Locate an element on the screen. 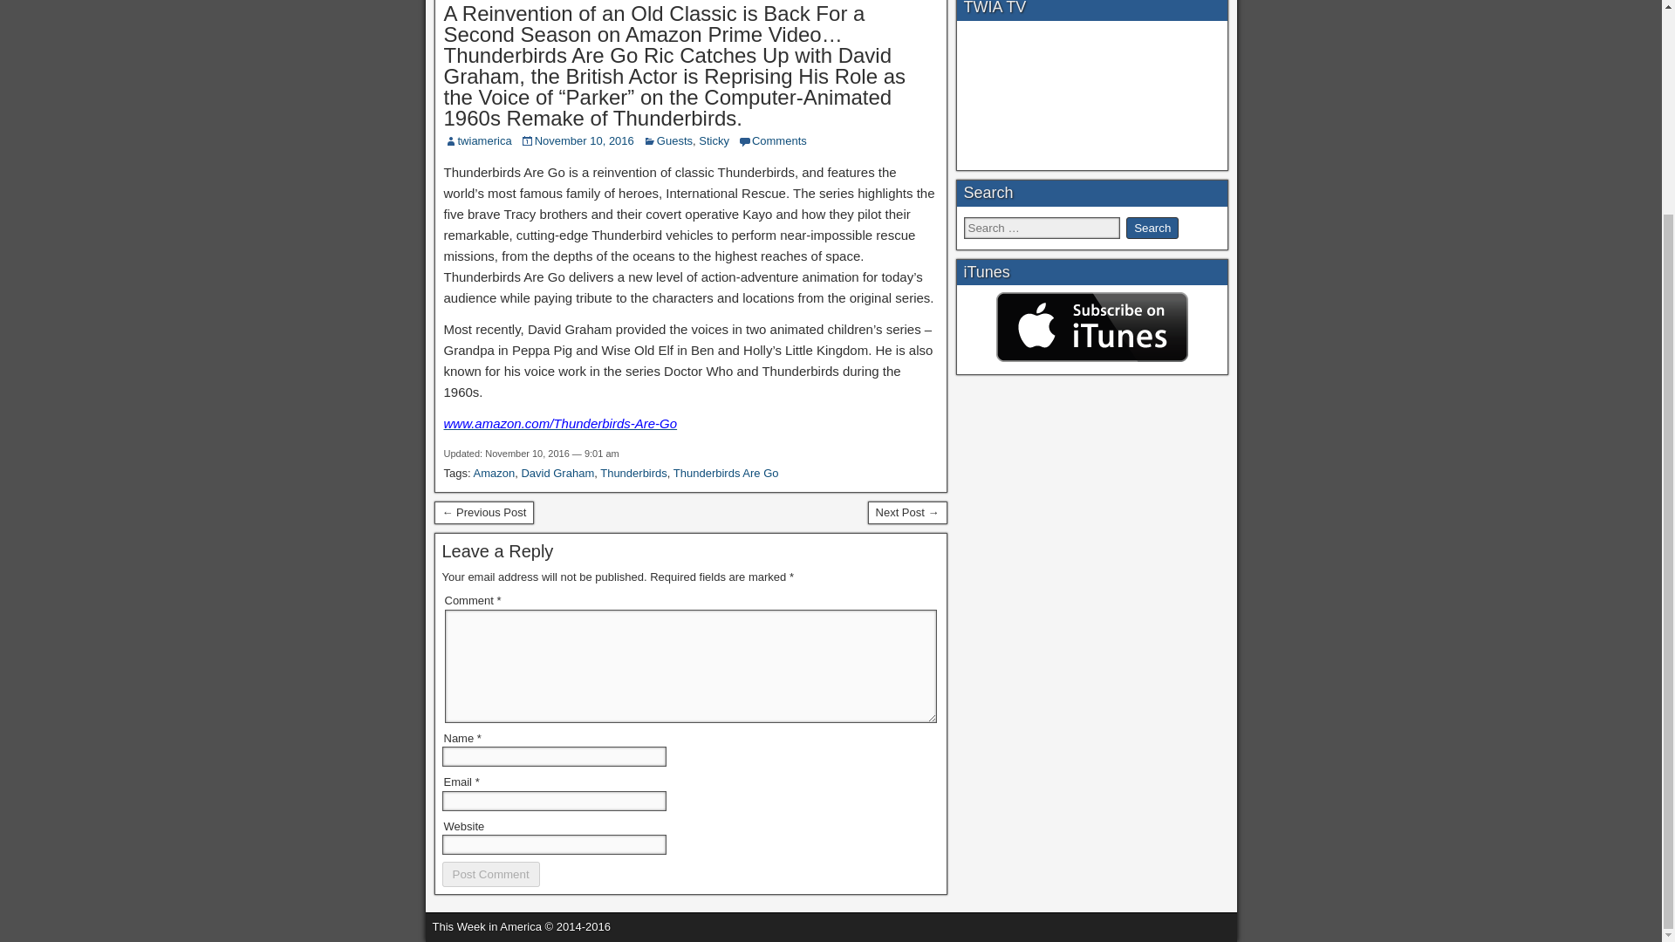  Thunderbirds is located at coordinates (633, 473).